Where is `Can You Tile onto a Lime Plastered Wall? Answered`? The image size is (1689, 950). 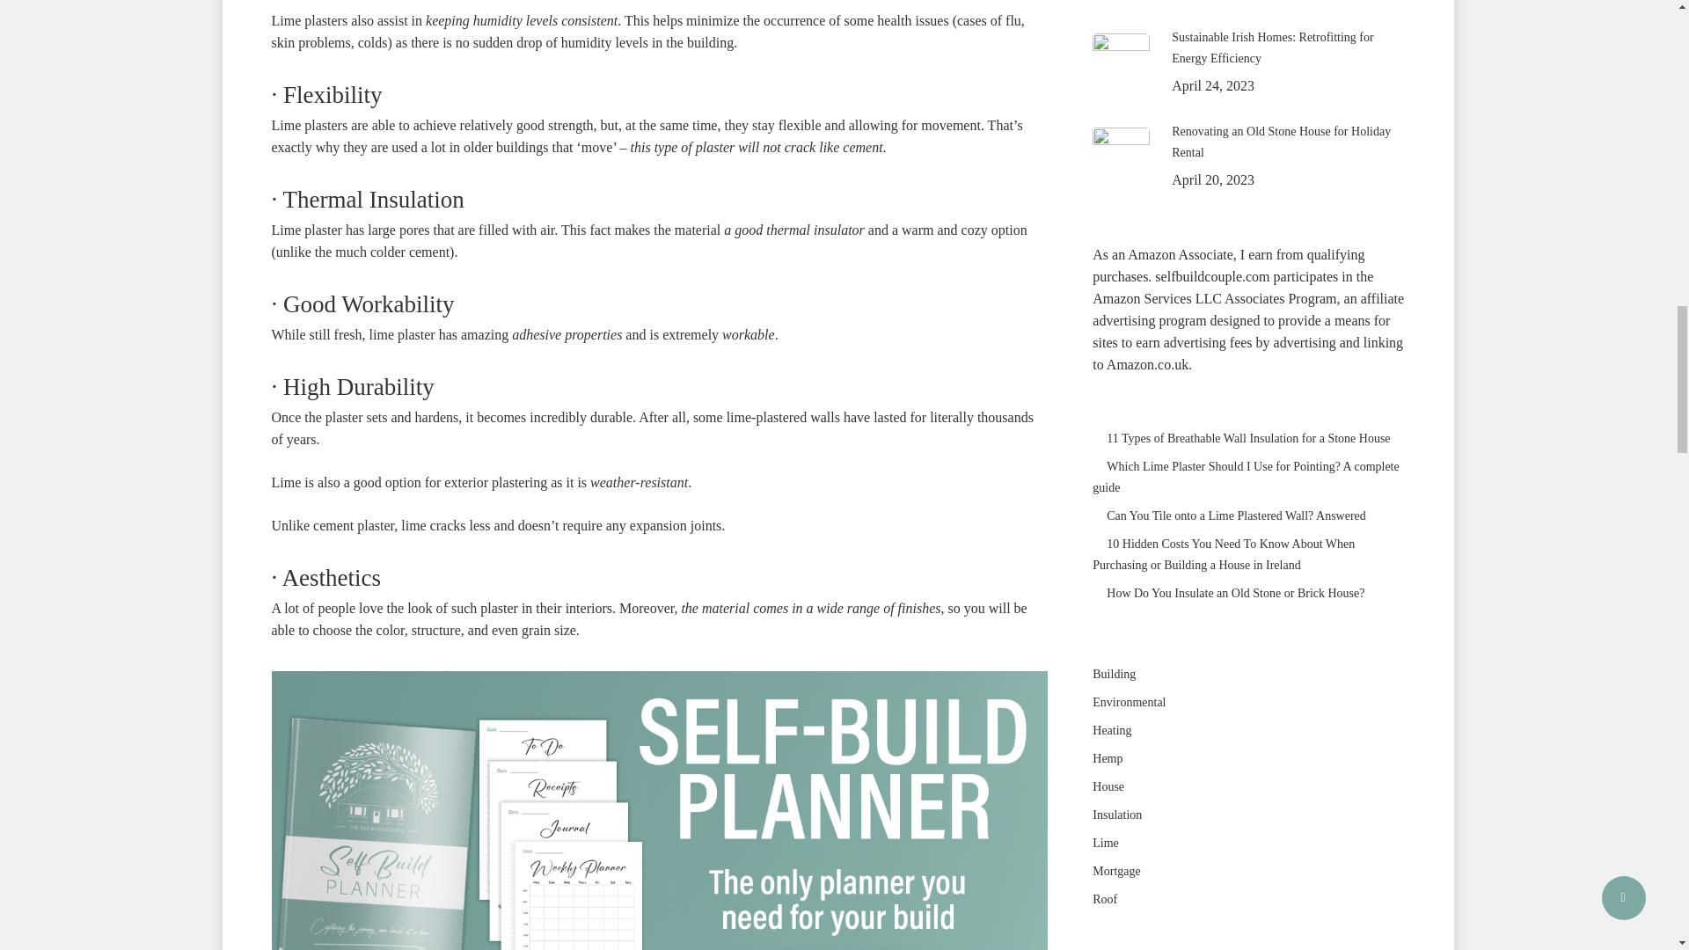
Can You Tile onto a Lime Plastered Wall? Answered is located at coordinates (1247, 515).